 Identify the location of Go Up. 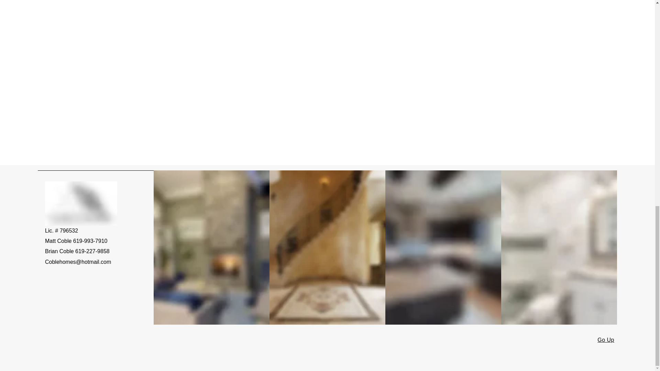
(606, 339).